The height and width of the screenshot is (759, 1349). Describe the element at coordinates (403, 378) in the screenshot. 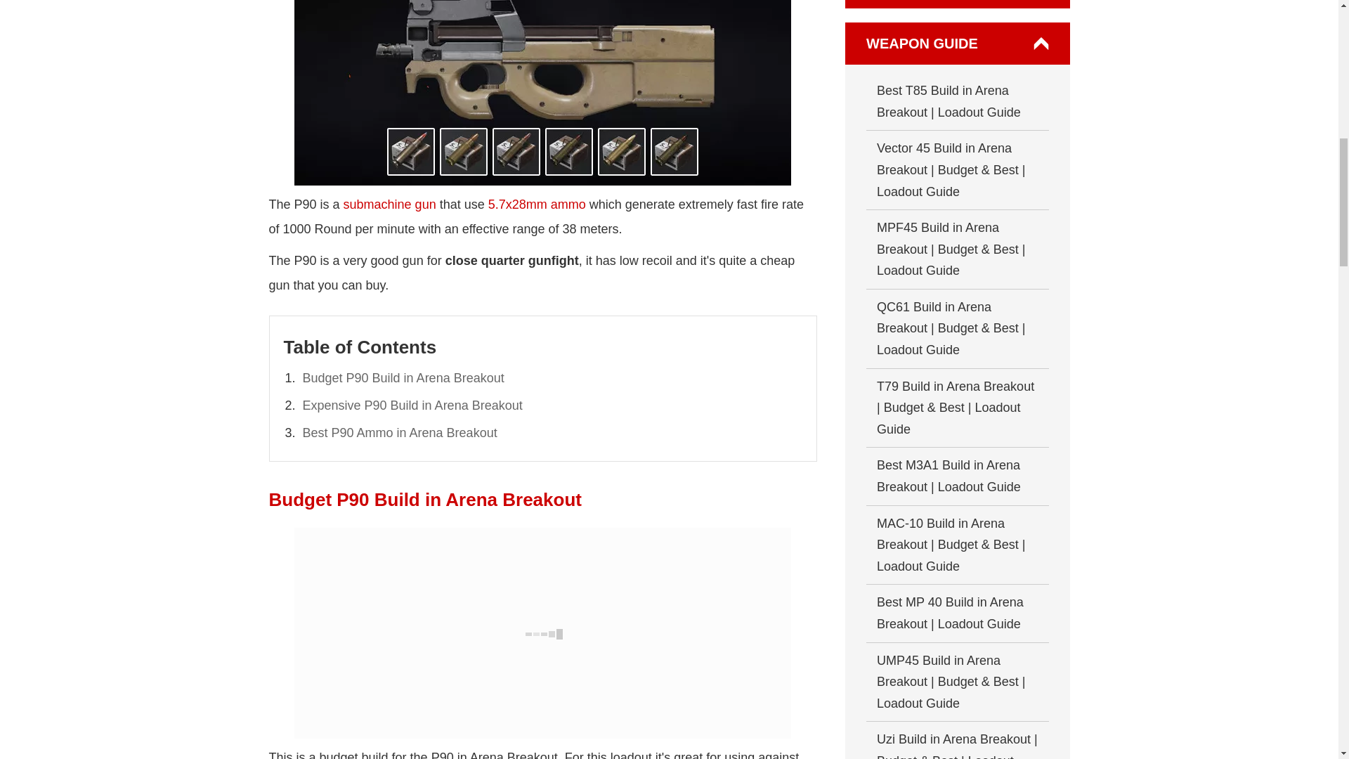

I see `Budget P90 Build in Arena Breakout` at that location.